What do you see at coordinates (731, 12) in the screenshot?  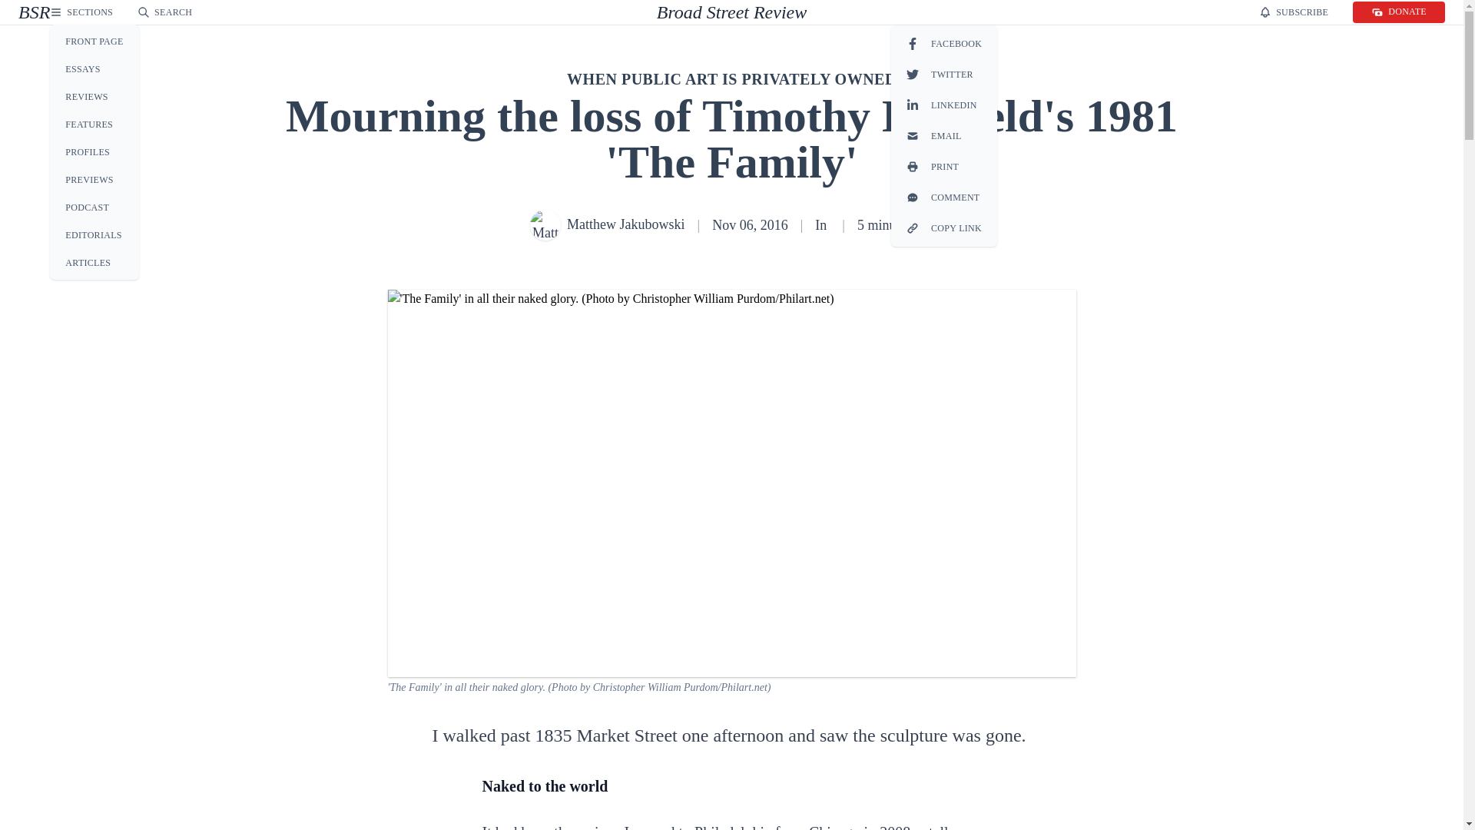 I see `Broad Street Review` at bounding box center [731, 12].